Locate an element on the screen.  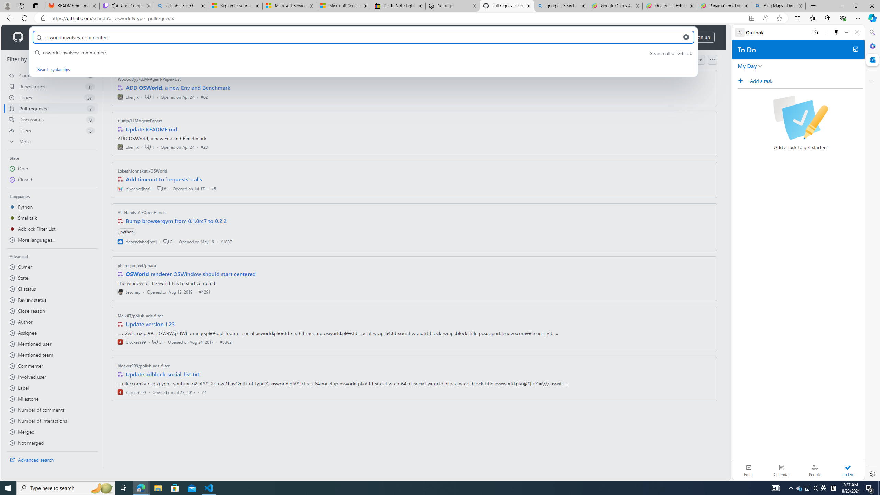
To Do is located at coordinates (848, 470).